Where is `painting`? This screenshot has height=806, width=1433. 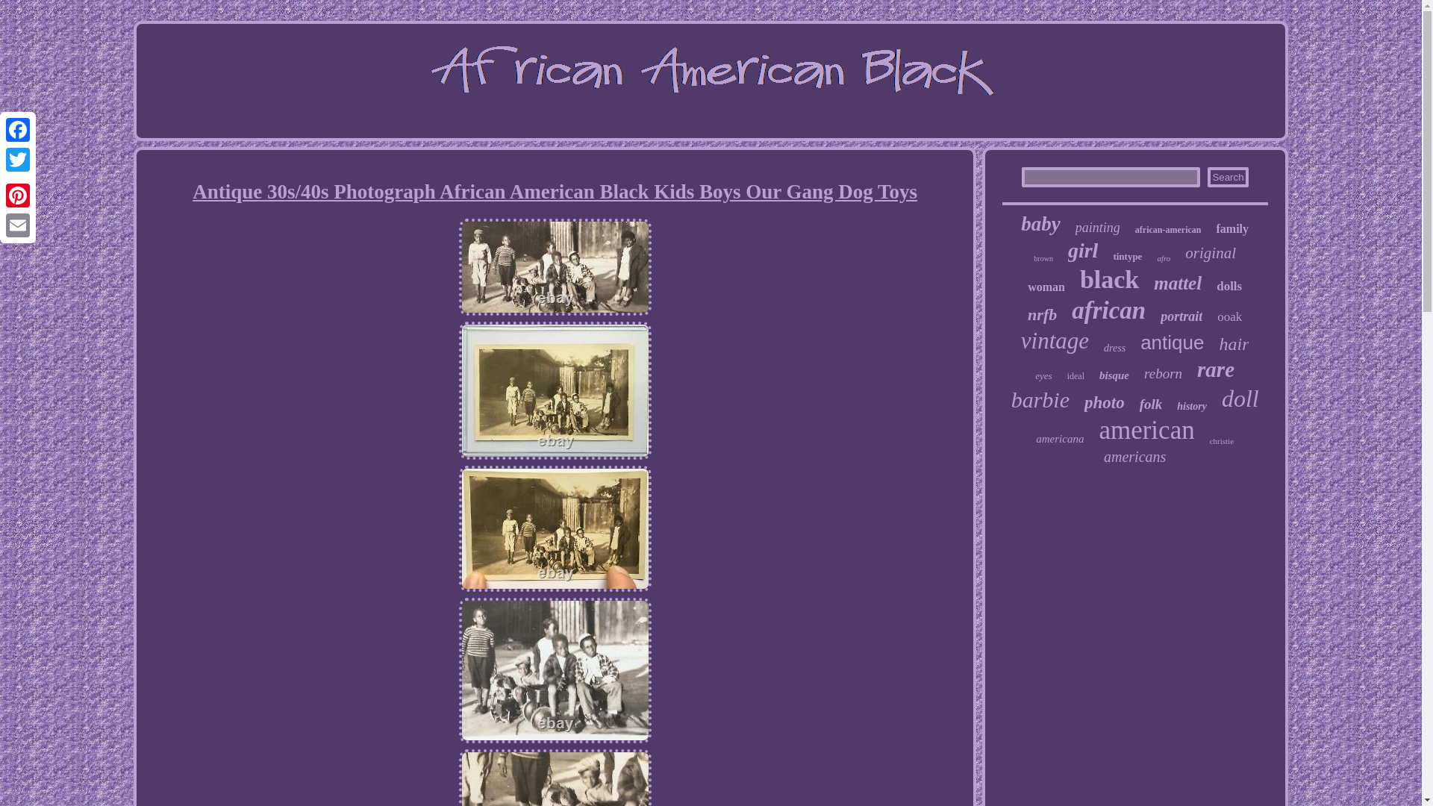
painting is located at coordinates (1098, 228).